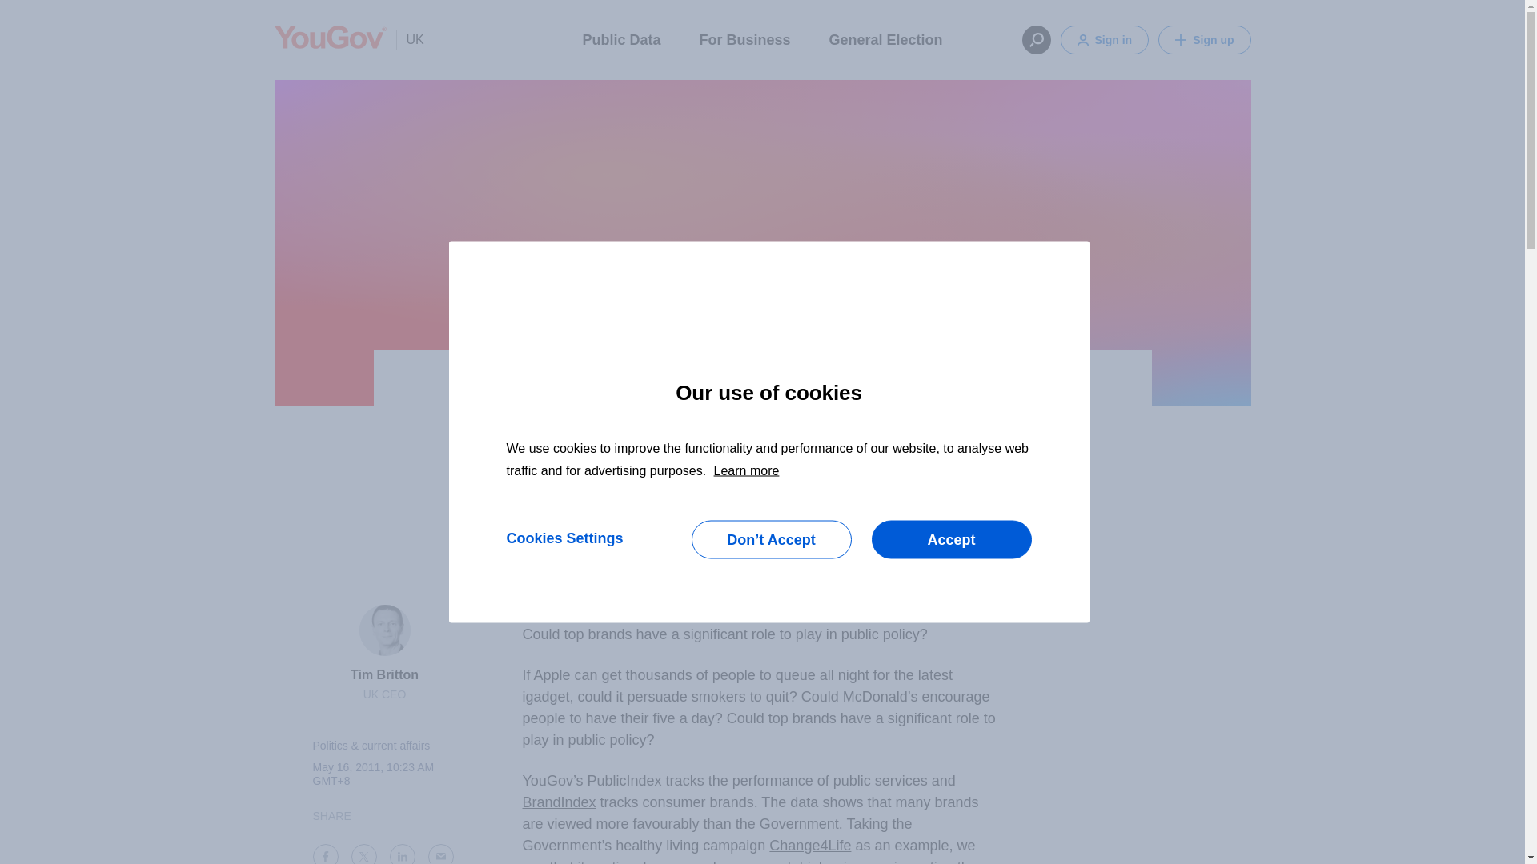 This screenshot has width=1537, height=864. Describe the element at coordinates (409, 39) in the screenshot. I see `UK` at that location.